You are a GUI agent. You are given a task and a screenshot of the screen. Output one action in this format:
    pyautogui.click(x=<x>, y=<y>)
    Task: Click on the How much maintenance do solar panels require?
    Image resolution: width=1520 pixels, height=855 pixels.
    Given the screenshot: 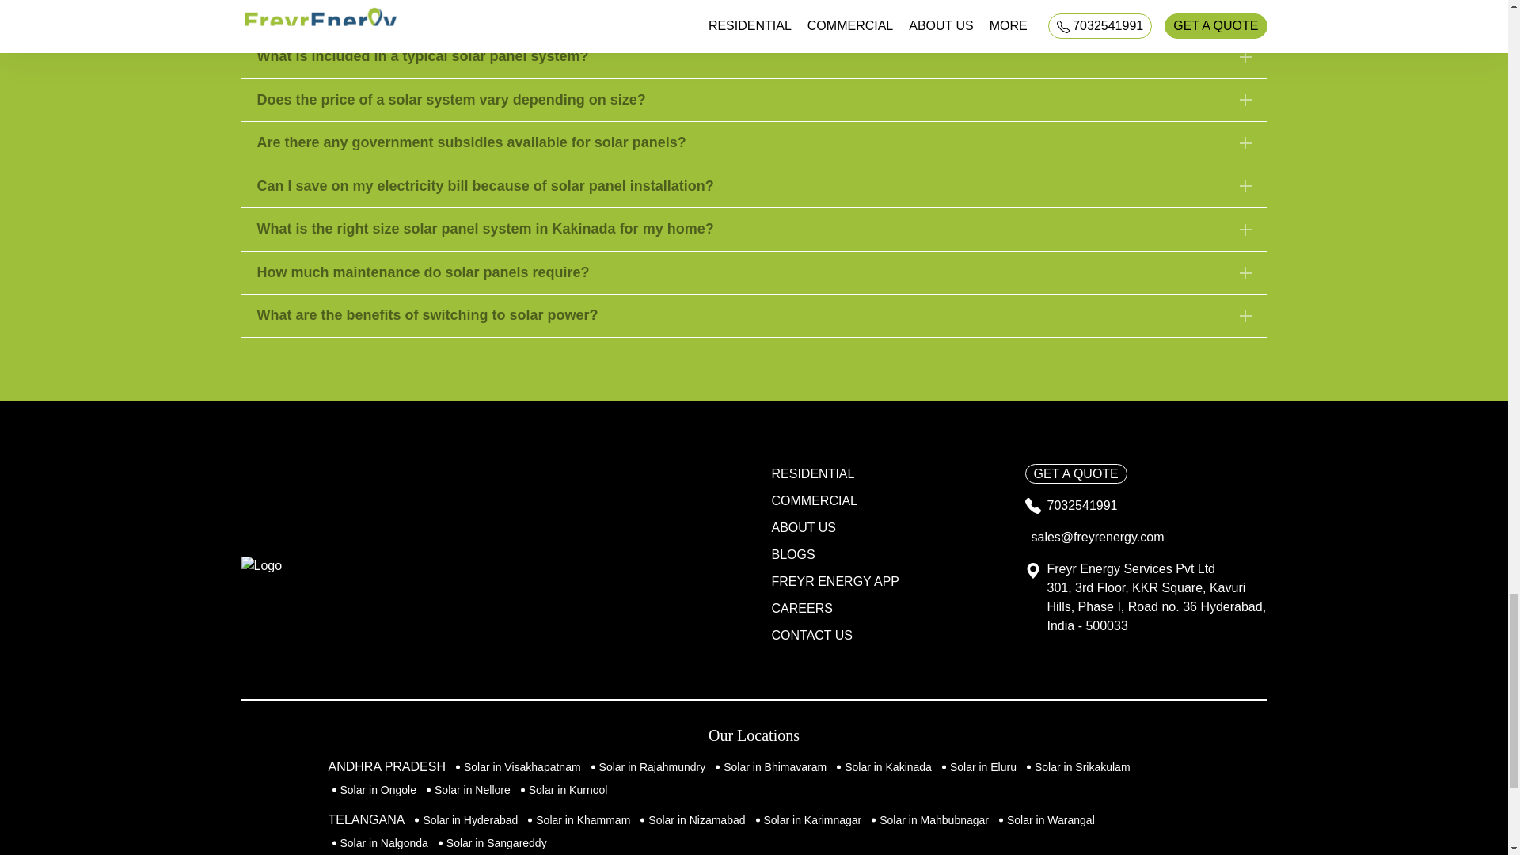 What is the action you would take?
    pyautogui.click(x=753, y=272)
    